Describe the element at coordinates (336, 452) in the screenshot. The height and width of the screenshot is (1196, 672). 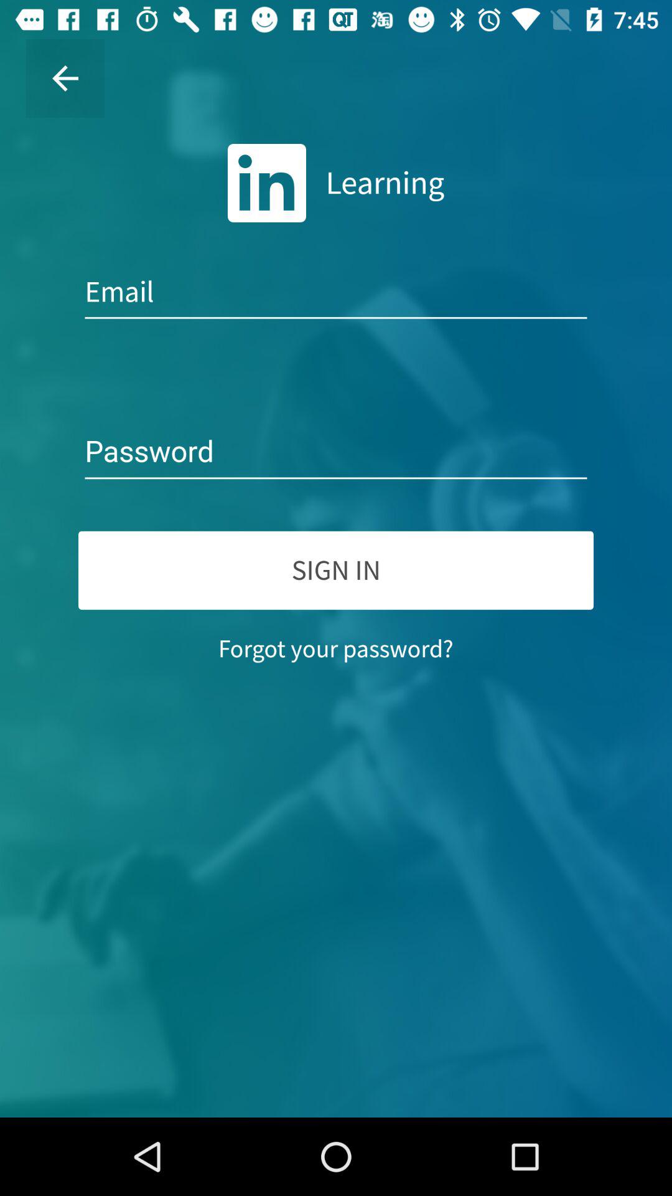
I see `password` at that location.